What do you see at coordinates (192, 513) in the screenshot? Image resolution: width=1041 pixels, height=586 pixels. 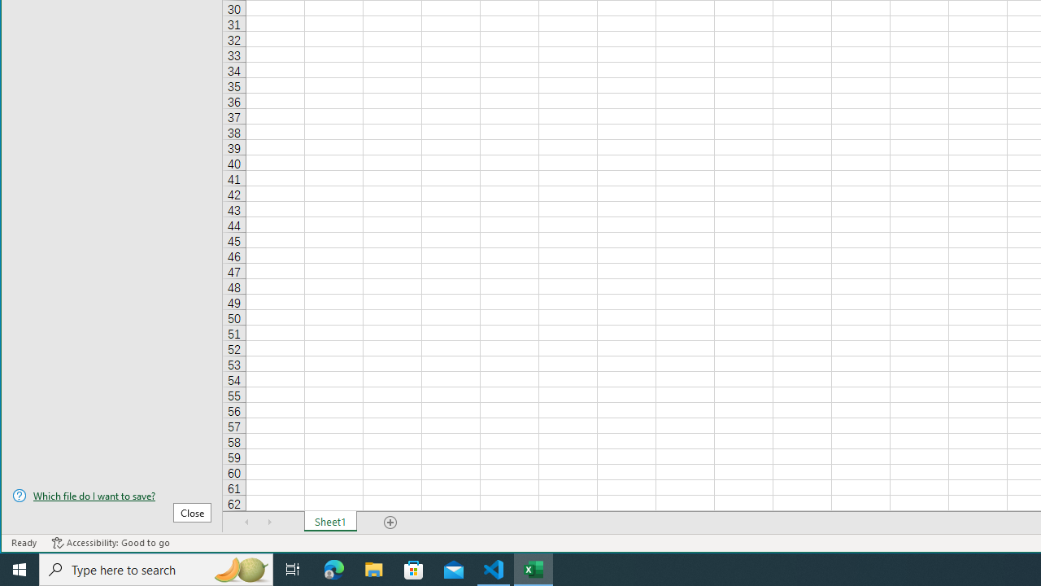 I see `Close` at bounding box center [192, 513].